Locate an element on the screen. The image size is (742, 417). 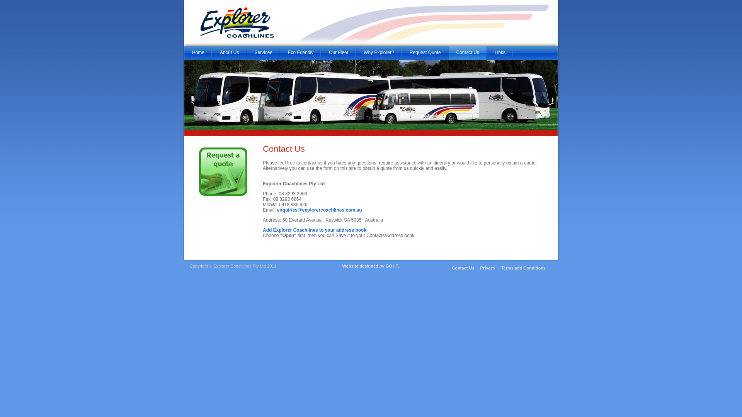
Services is located at coordinates (263, 53).